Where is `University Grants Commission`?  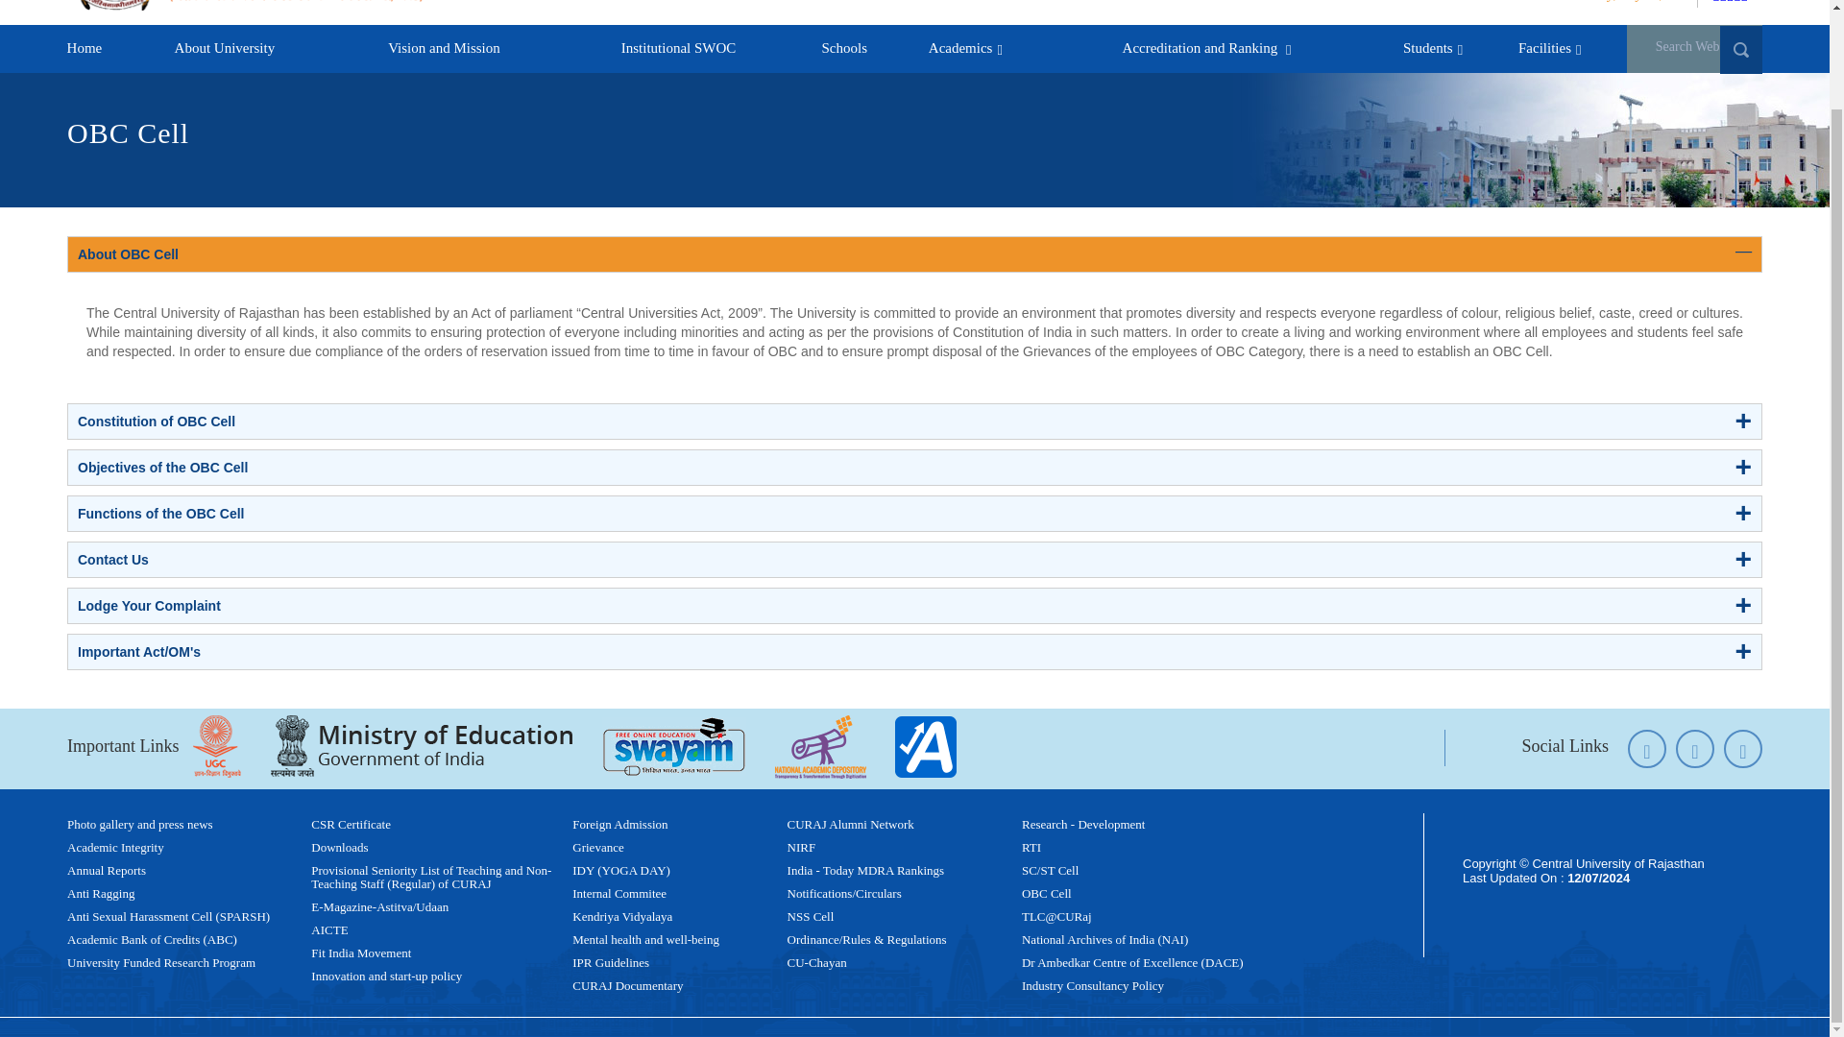 University Grants Commission is located at coordinates (217, 747).